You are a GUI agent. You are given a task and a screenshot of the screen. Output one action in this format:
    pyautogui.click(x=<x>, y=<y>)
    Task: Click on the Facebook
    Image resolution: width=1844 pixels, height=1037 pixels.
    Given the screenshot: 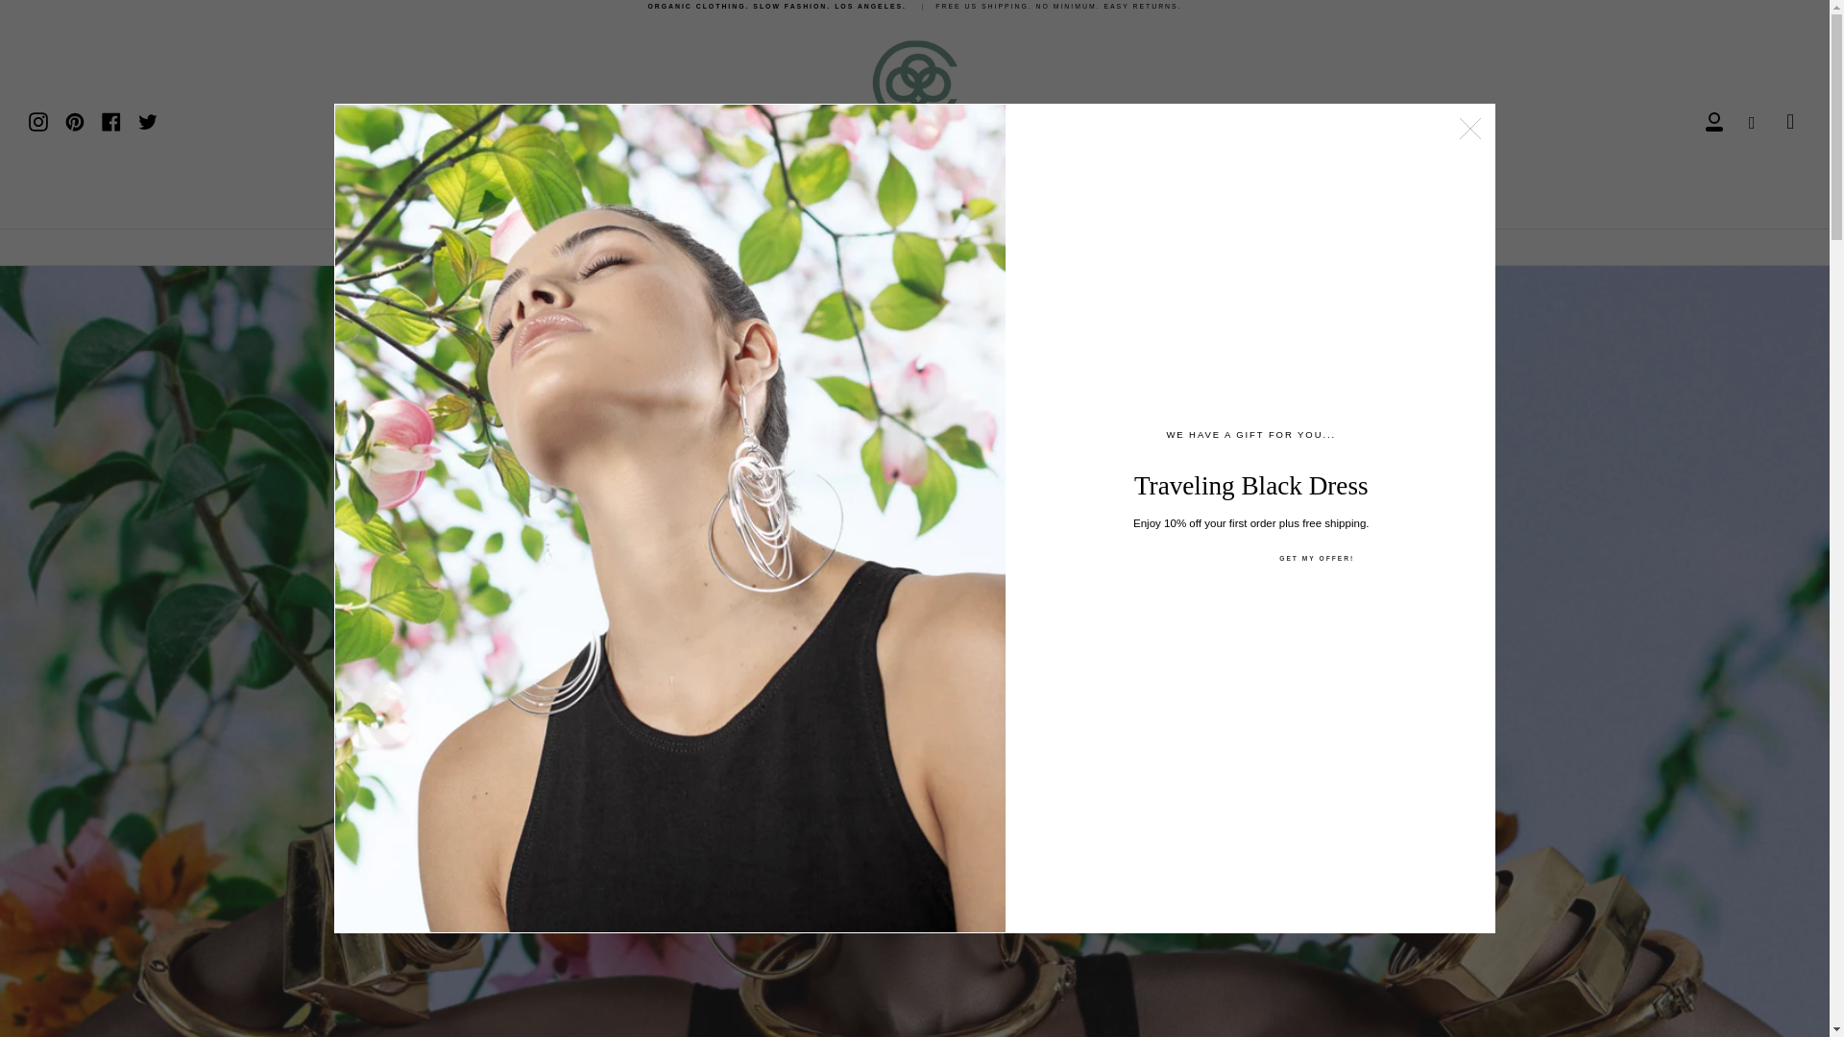 What is the action you would take?
    pyautogui.click(x=111, y=120)
    